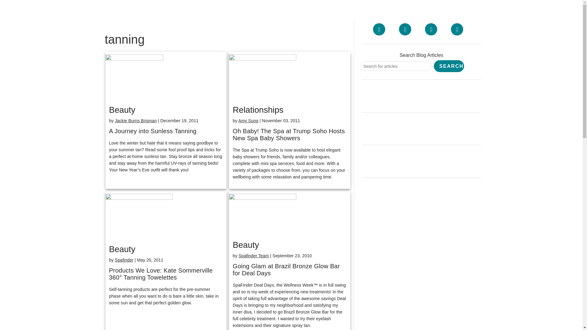 This screenshot has height=330, width=587. What do you see at coordinates (246, 245) in the screenshot?
I see `Beauty` at bounding box center [246, 245].